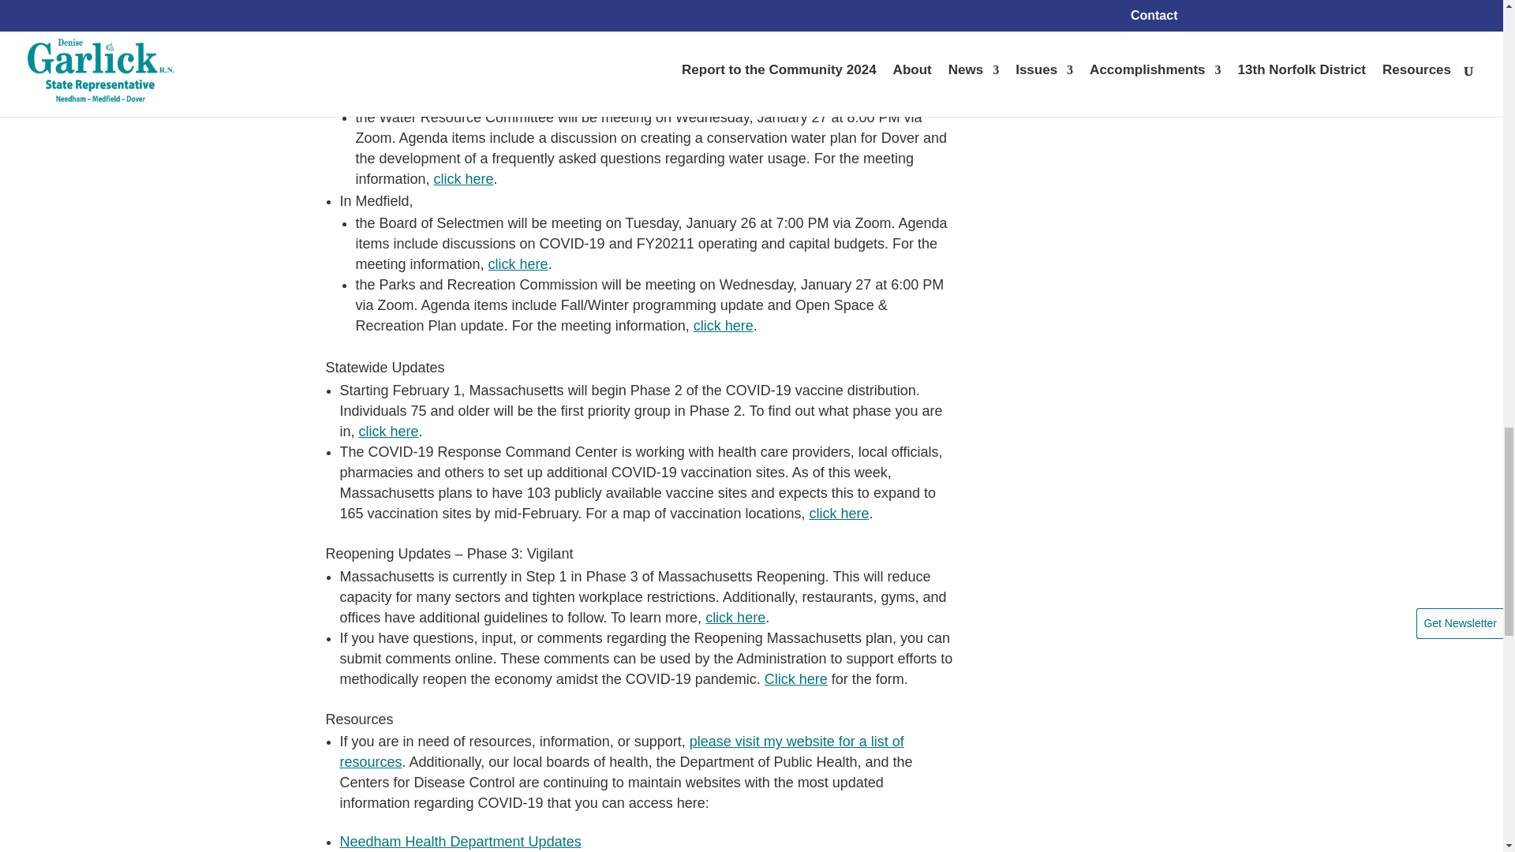 The width and height of the screenshot is (1515, 852). I want to click on Needham Health Department Updates, so click(459, 841).